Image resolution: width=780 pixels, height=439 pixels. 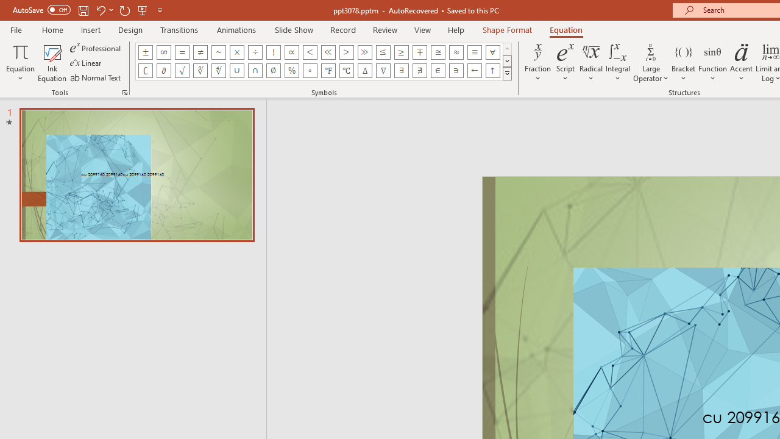 What do you see at coordinates (200, 52) in the screenshot?
I see `Equation Symbol Not Equal To` at bounding box center [200, 52].